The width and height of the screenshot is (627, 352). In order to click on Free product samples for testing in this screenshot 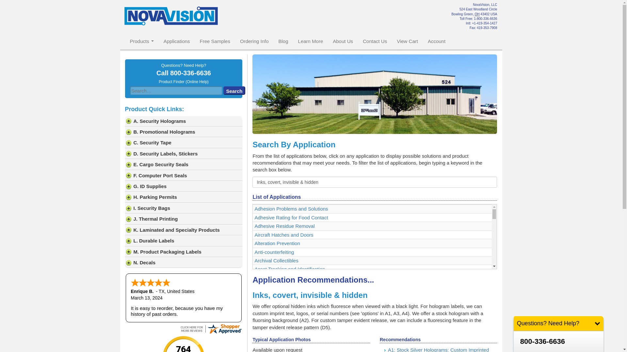, I will do `click(215, 41)`.